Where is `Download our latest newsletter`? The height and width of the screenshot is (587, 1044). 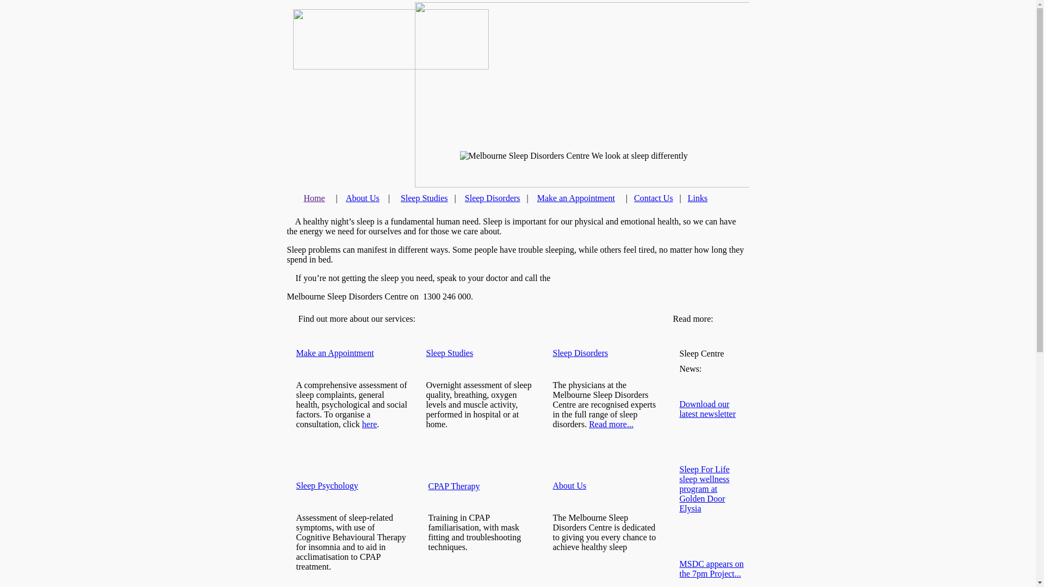
Download our latest newsletter is located at coordinates (708, 409).